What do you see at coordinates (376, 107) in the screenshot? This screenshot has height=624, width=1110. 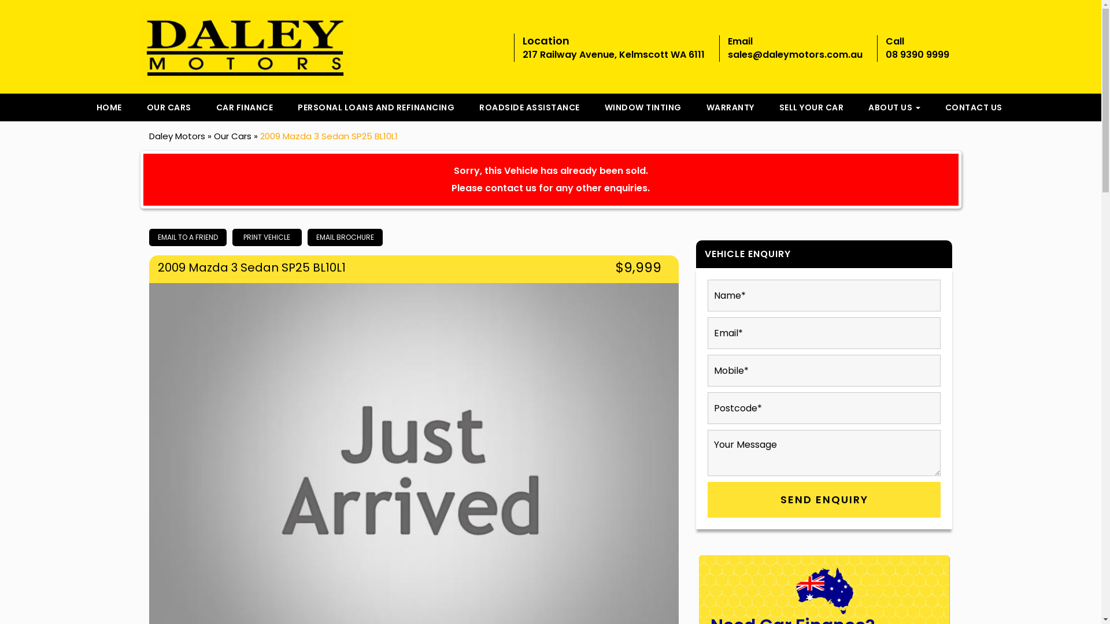 I see `PERSONAL LOANS AND REFINANCING` at bounding box center [376, 107].